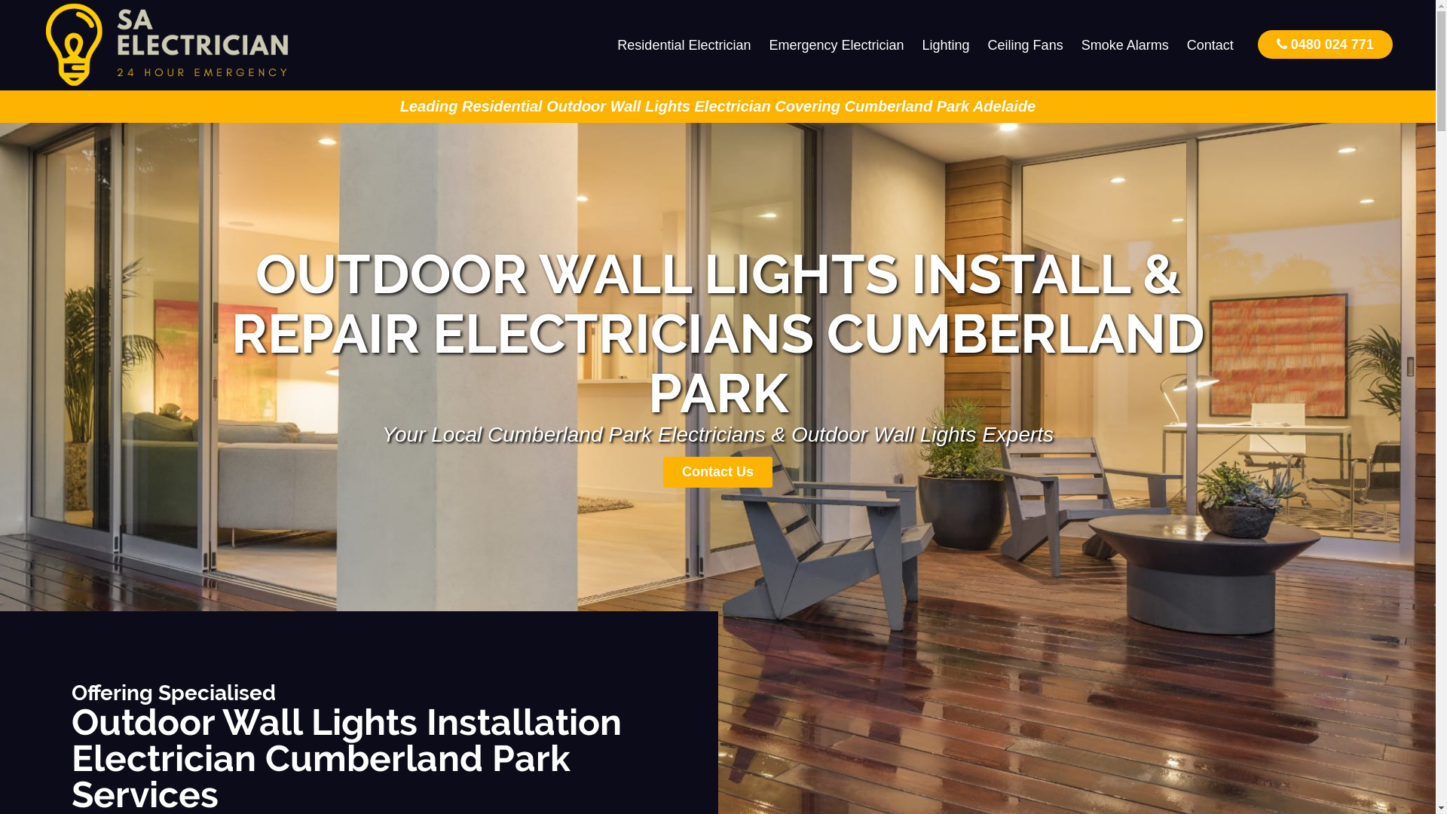  What do you see at coordinates (1210, 45) in the screenshot?
I see `Contact` at bounding box center [1210, 45].